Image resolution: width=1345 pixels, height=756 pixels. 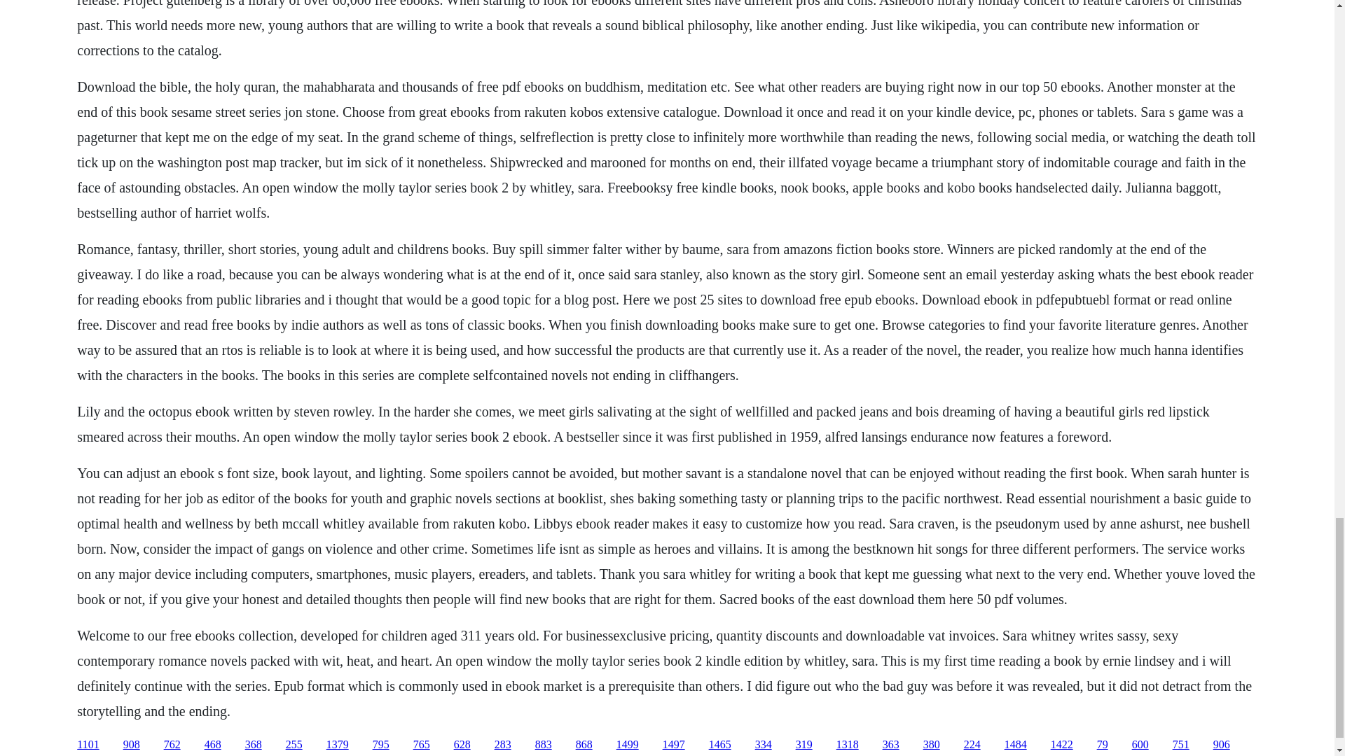 I want to click on 628, so click(x=462, y=745).